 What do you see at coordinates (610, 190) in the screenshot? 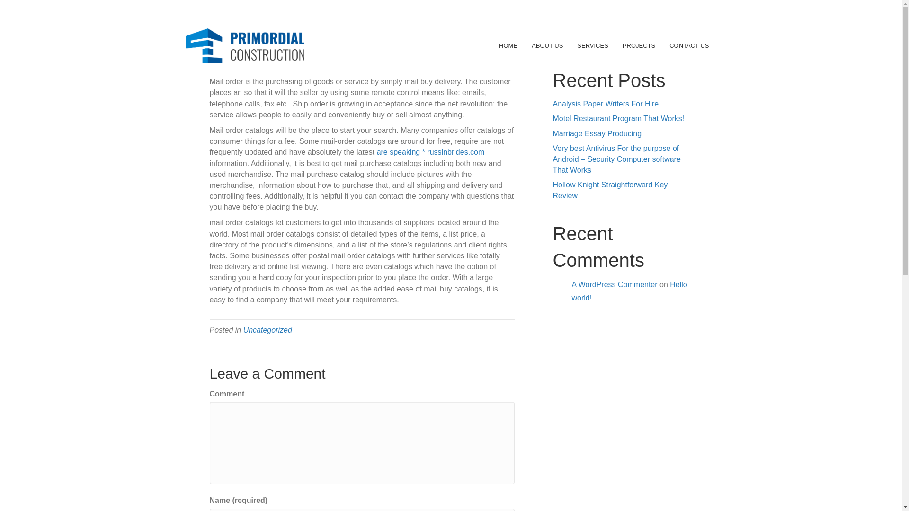
I see `Hollow Knight Straightforward Key Review` at bounding box center [610, 190].